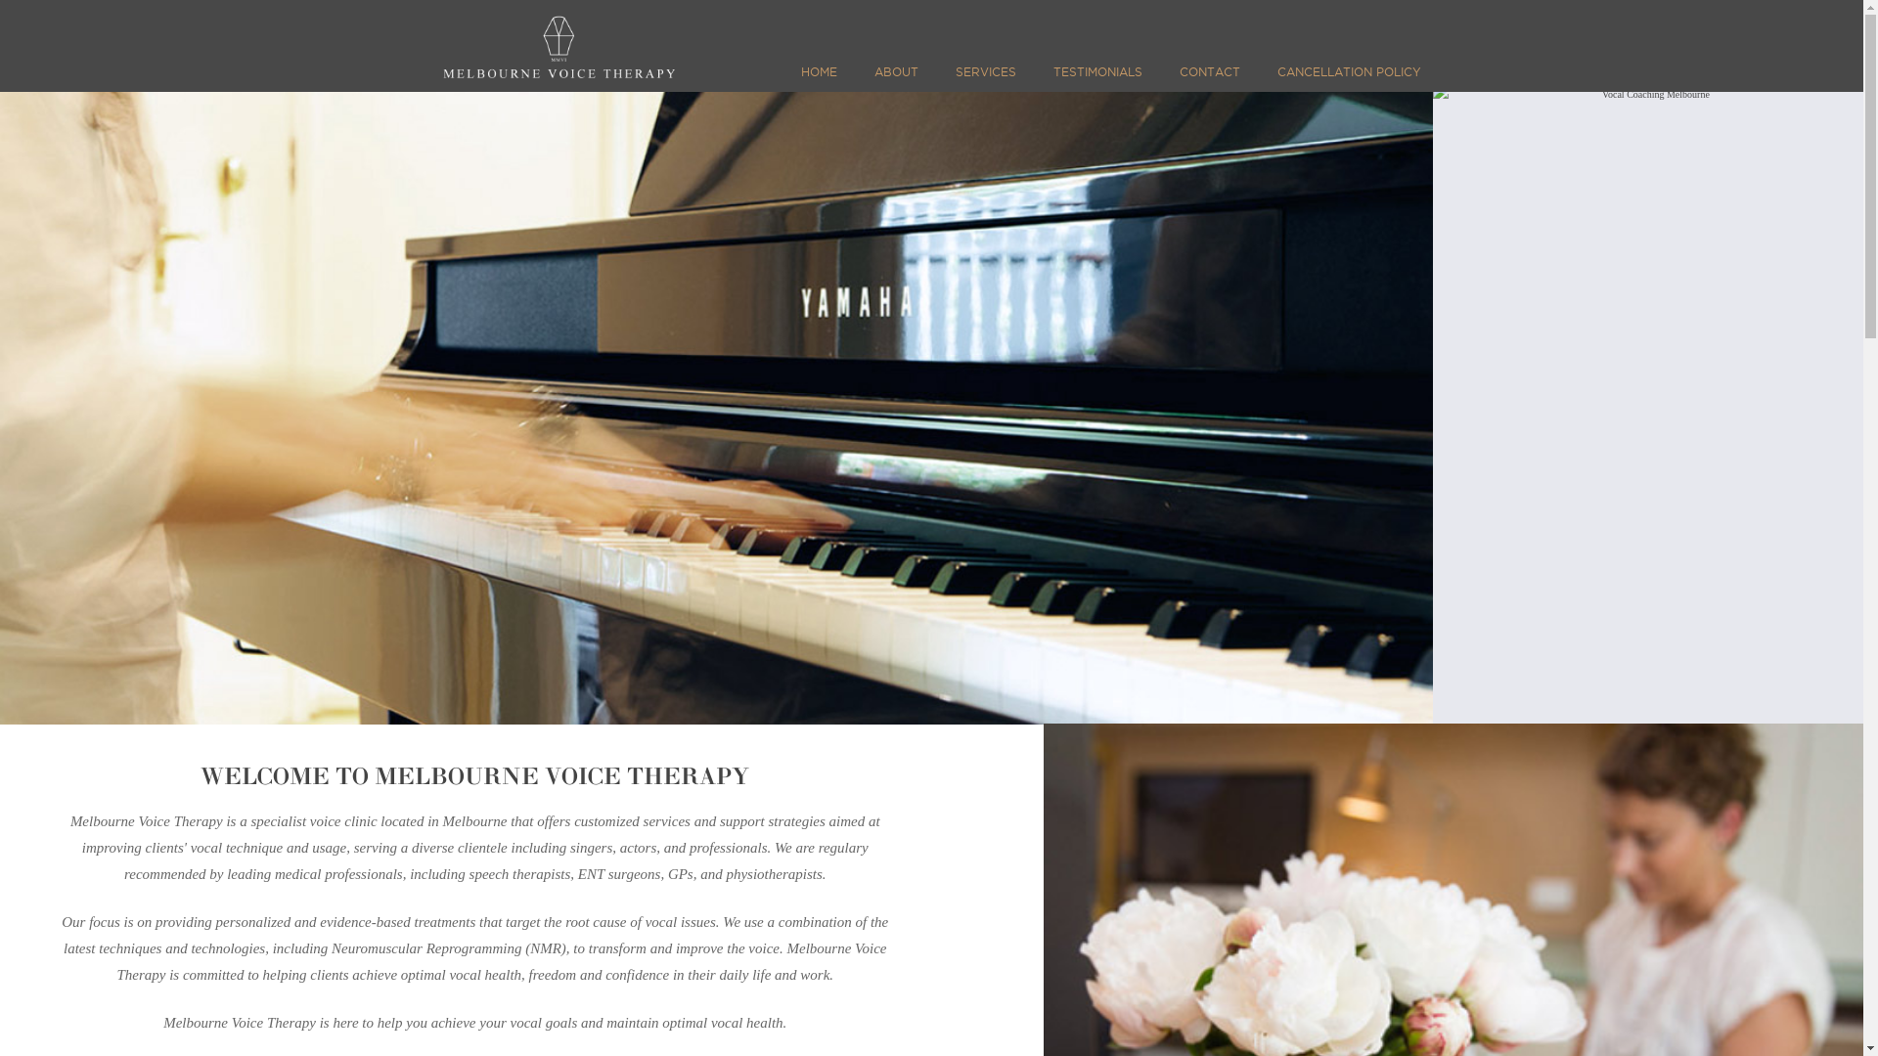  I want to click on CANCELLATION POLICY, so click(1344, 79).